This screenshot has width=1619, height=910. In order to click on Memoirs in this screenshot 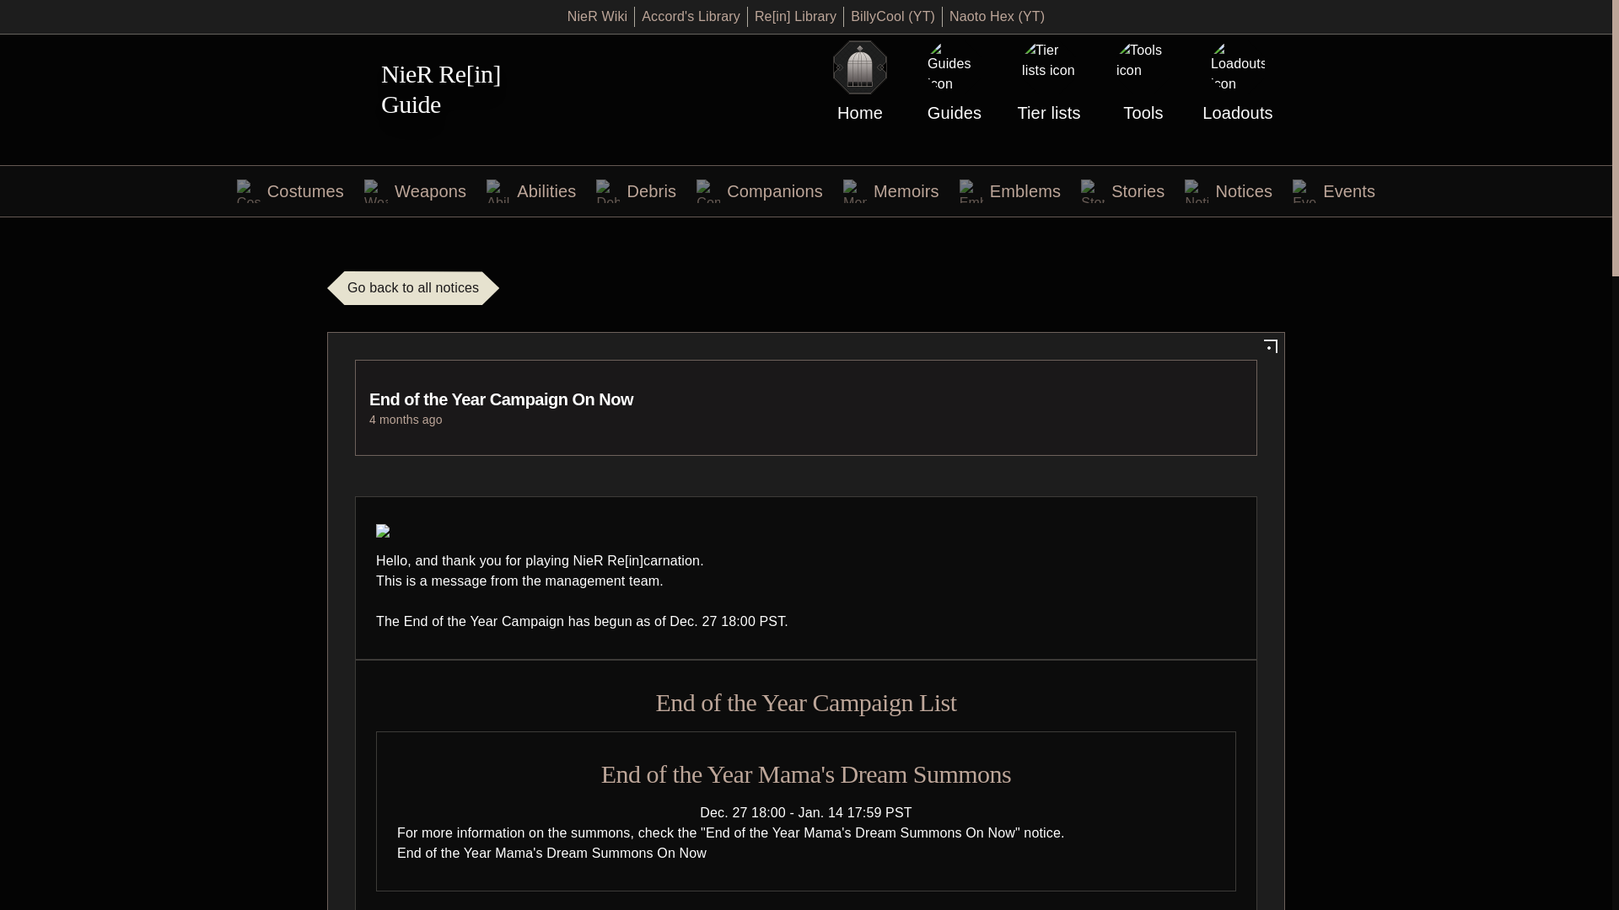, I will do `click(890, 190)`.